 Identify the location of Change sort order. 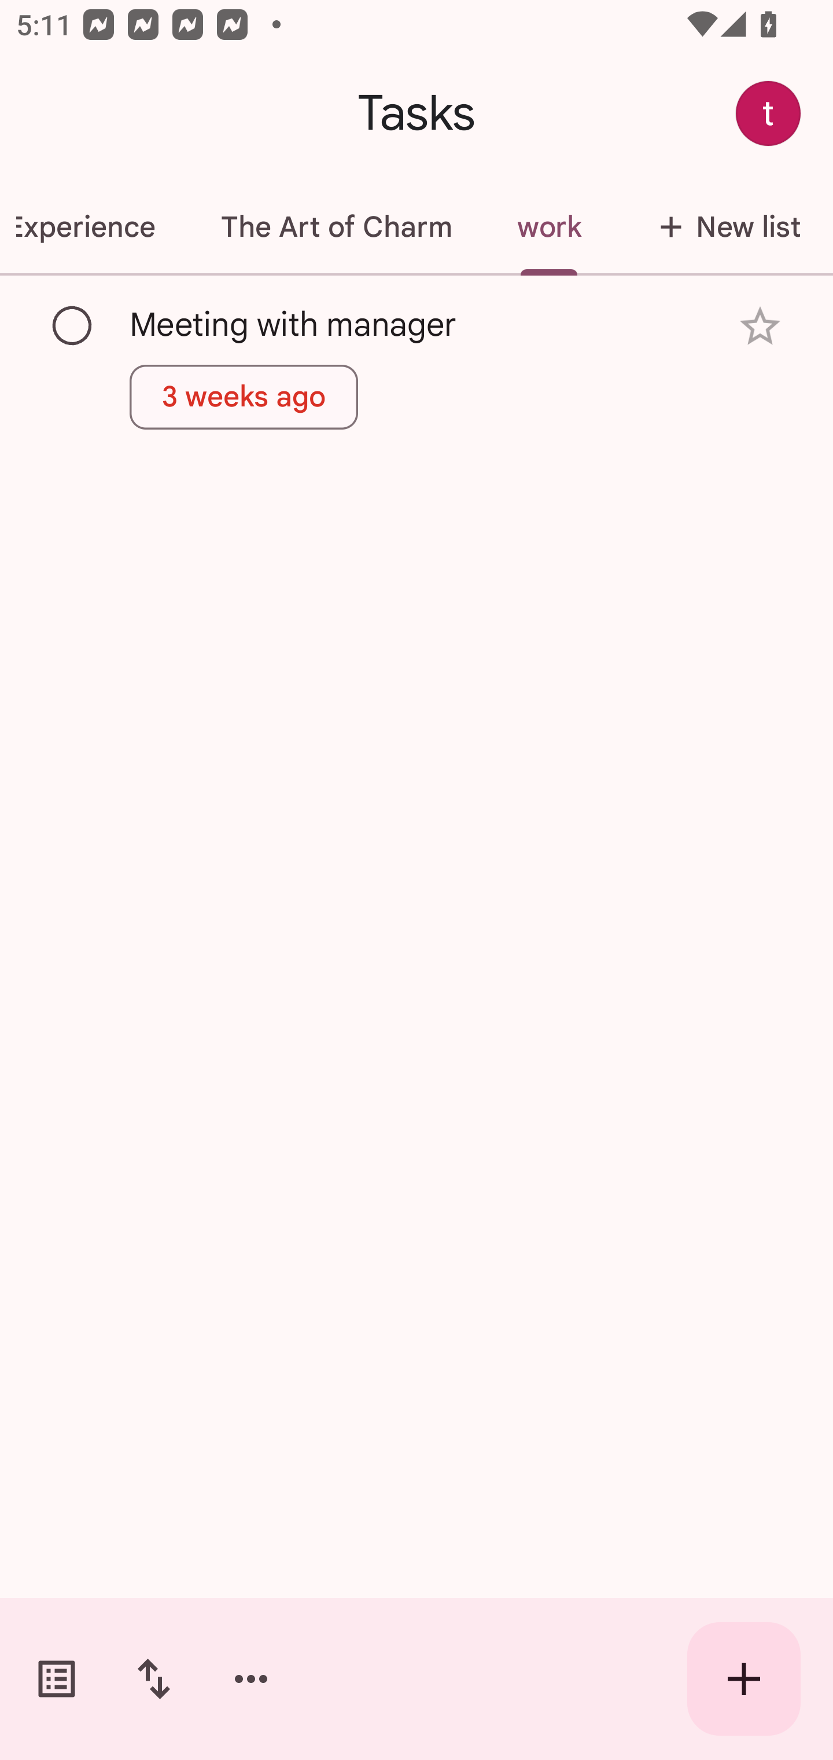
(153, 1679).